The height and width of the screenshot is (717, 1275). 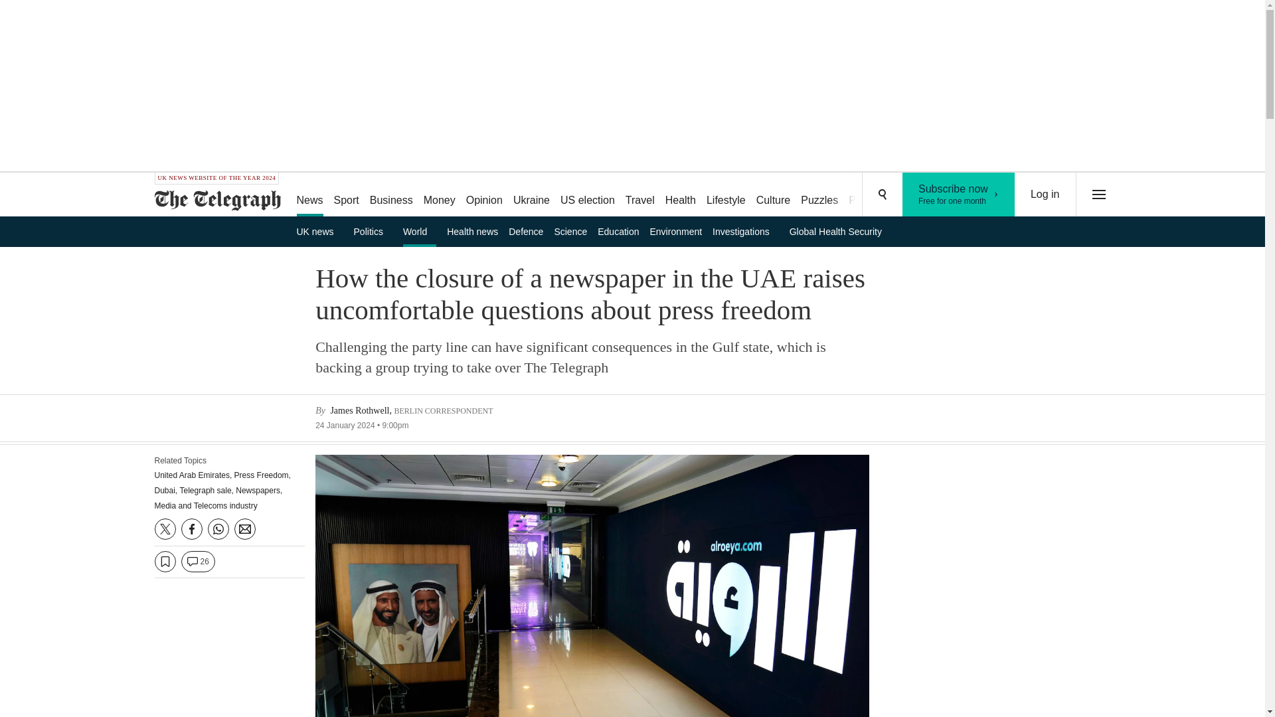 I want to click on Podcasts, so click(x=640, y=195).